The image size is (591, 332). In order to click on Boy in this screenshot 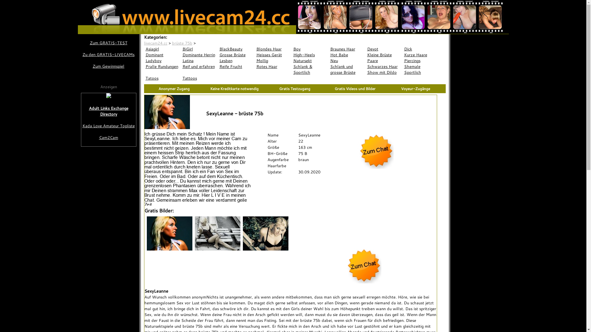, I will do `click(310, 49)`.